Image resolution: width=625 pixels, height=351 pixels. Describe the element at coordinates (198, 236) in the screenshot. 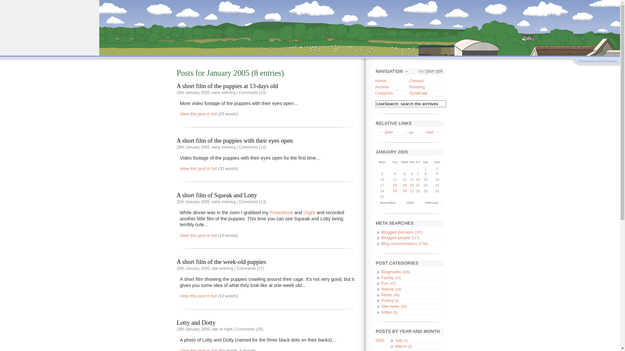

I see `View this post in full` at that location.